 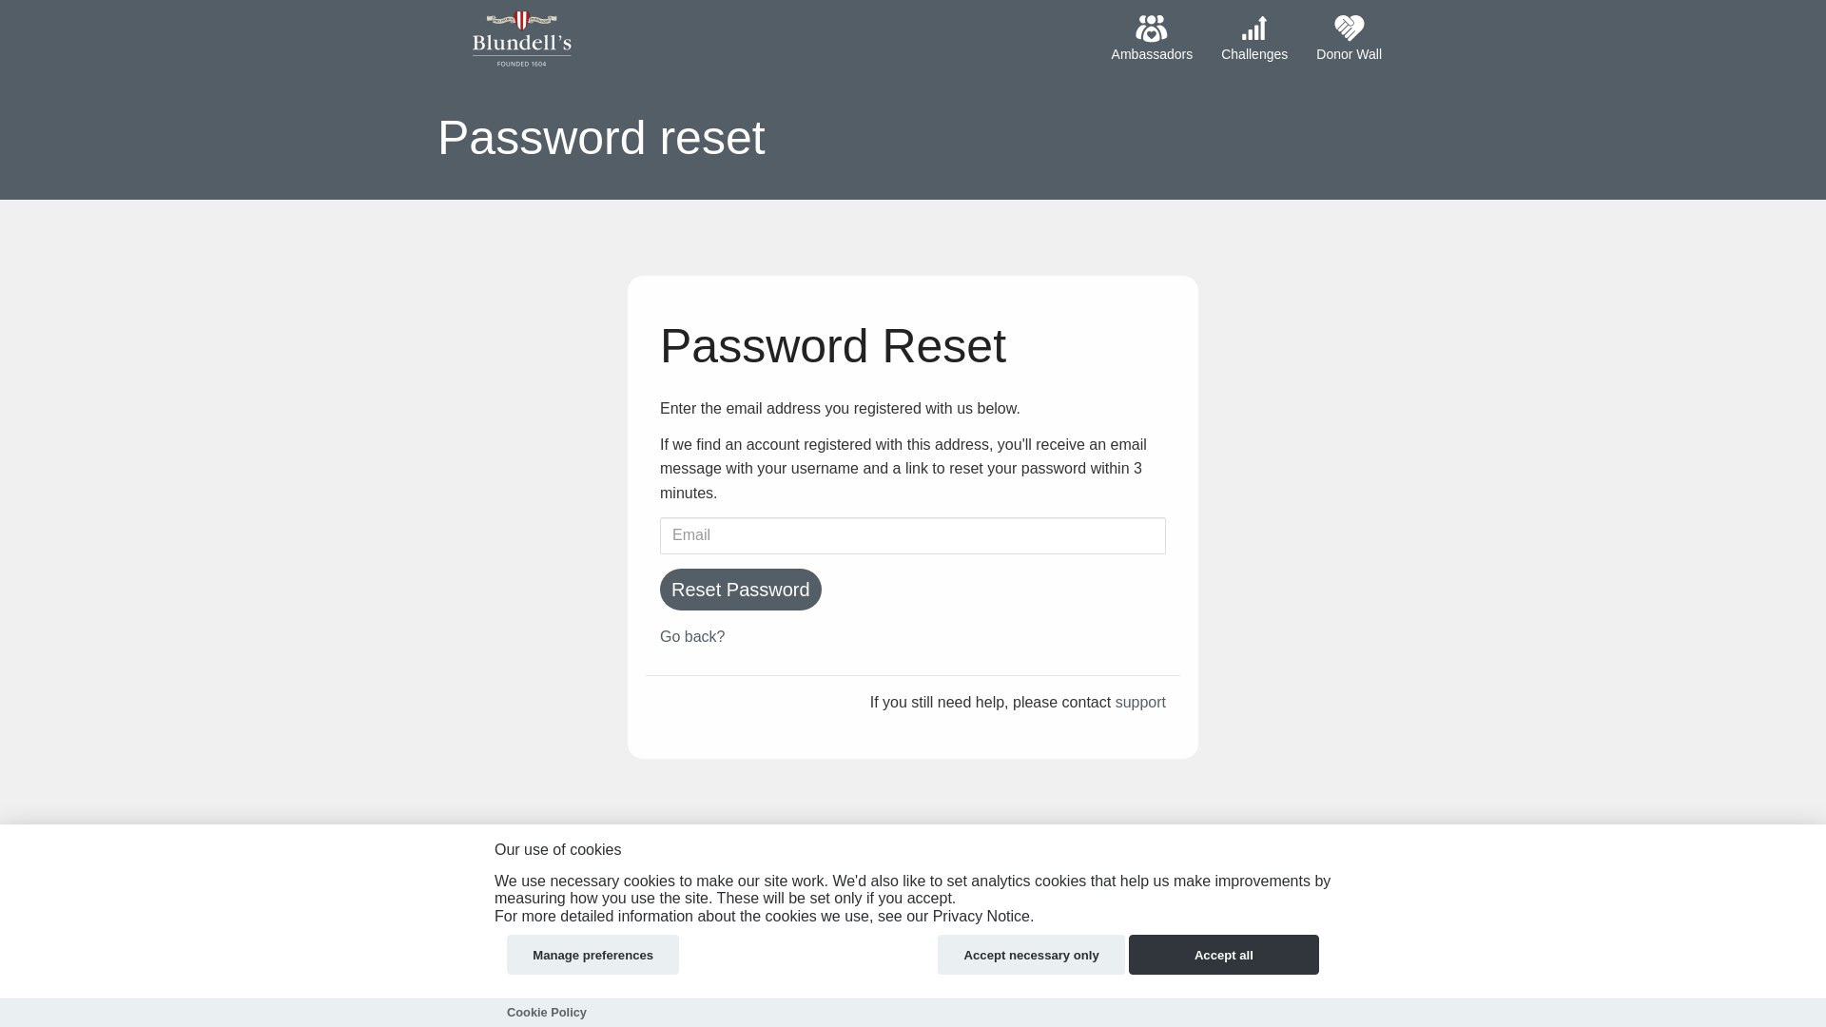 What do you see at coordinates (740, 590) in the screenshot?
I see `Reset Password` at bounding box center [740, 590].